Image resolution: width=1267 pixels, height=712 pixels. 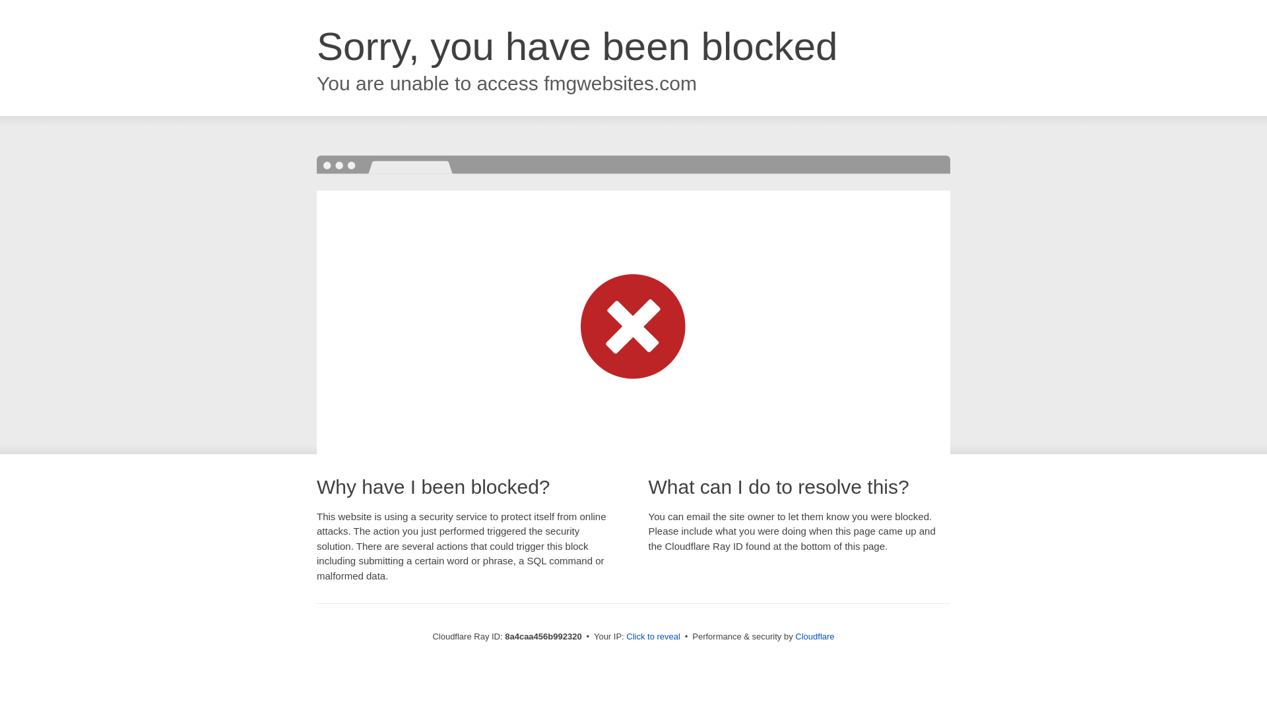 I want to click on Cloudflare, so click(x=814, y=636).